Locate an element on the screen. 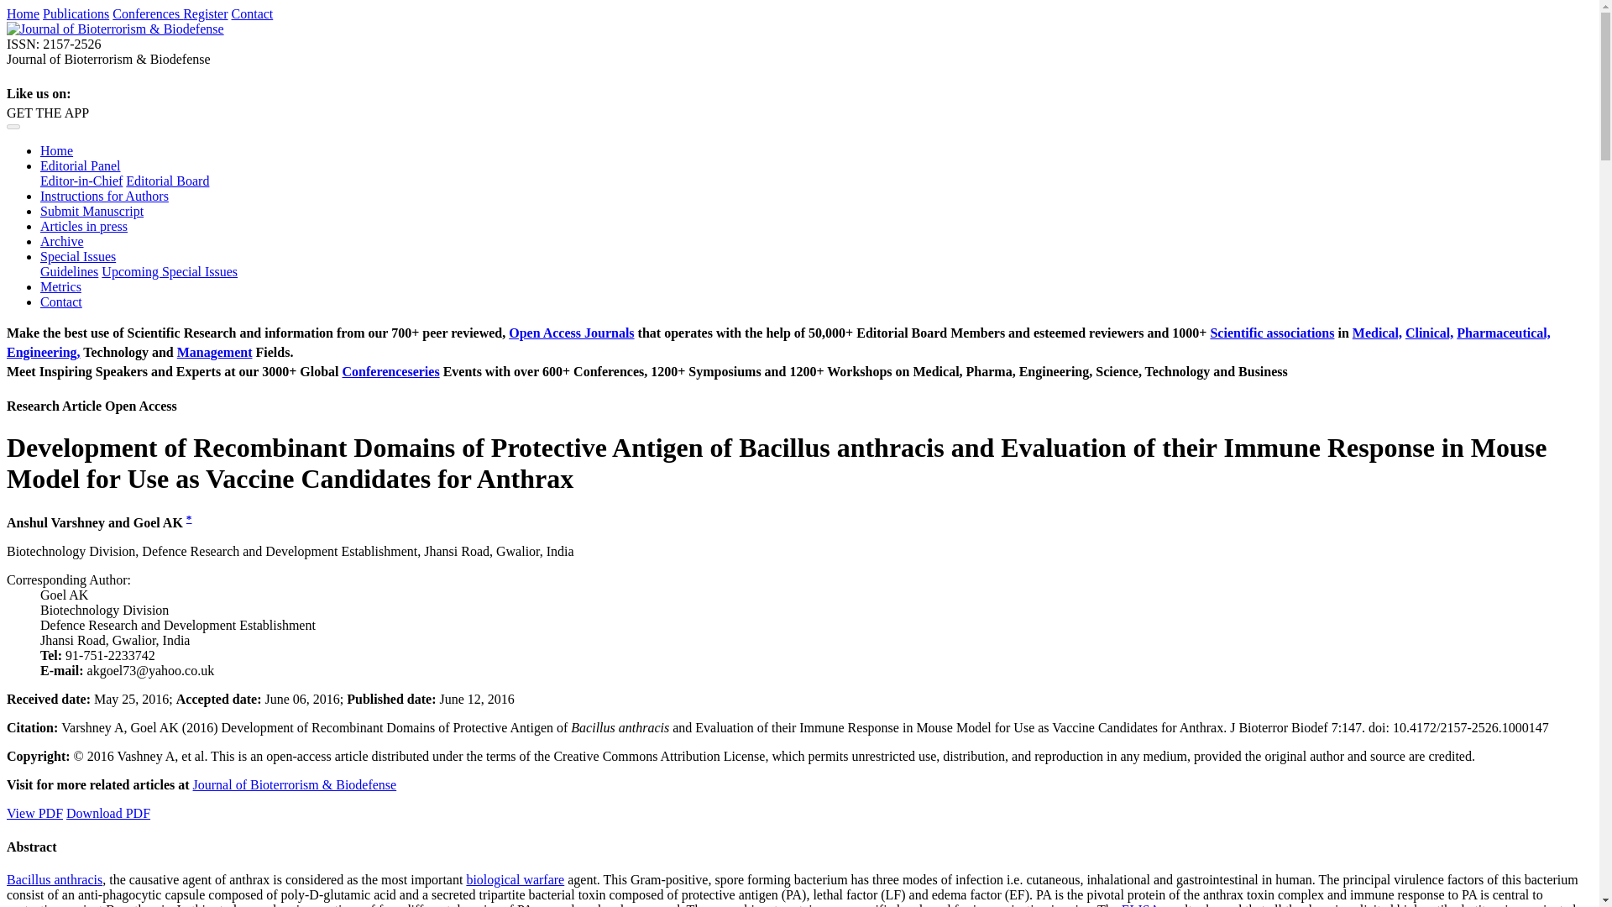 This screenshot has width=1612, height=907. Publications is located at coordinates (76, 13).